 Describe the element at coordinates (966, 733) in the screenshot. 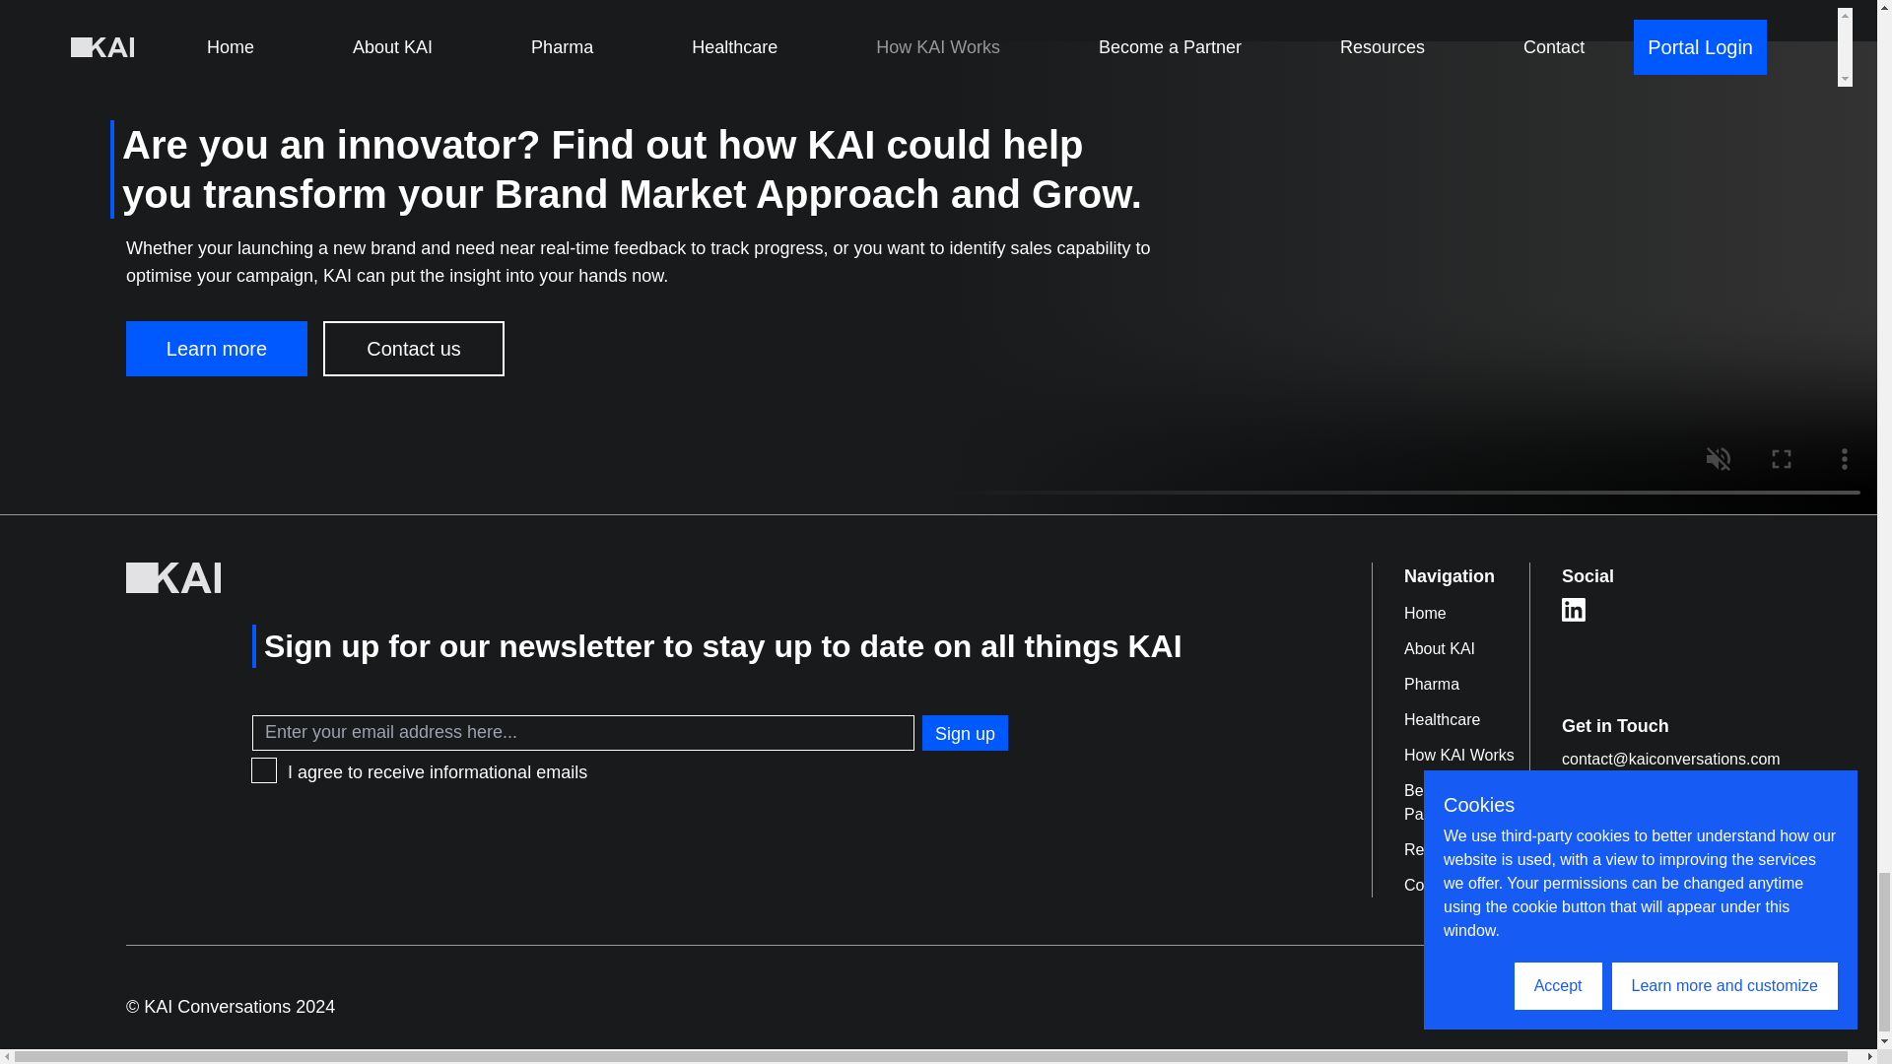

I see `Sign up` at that location.